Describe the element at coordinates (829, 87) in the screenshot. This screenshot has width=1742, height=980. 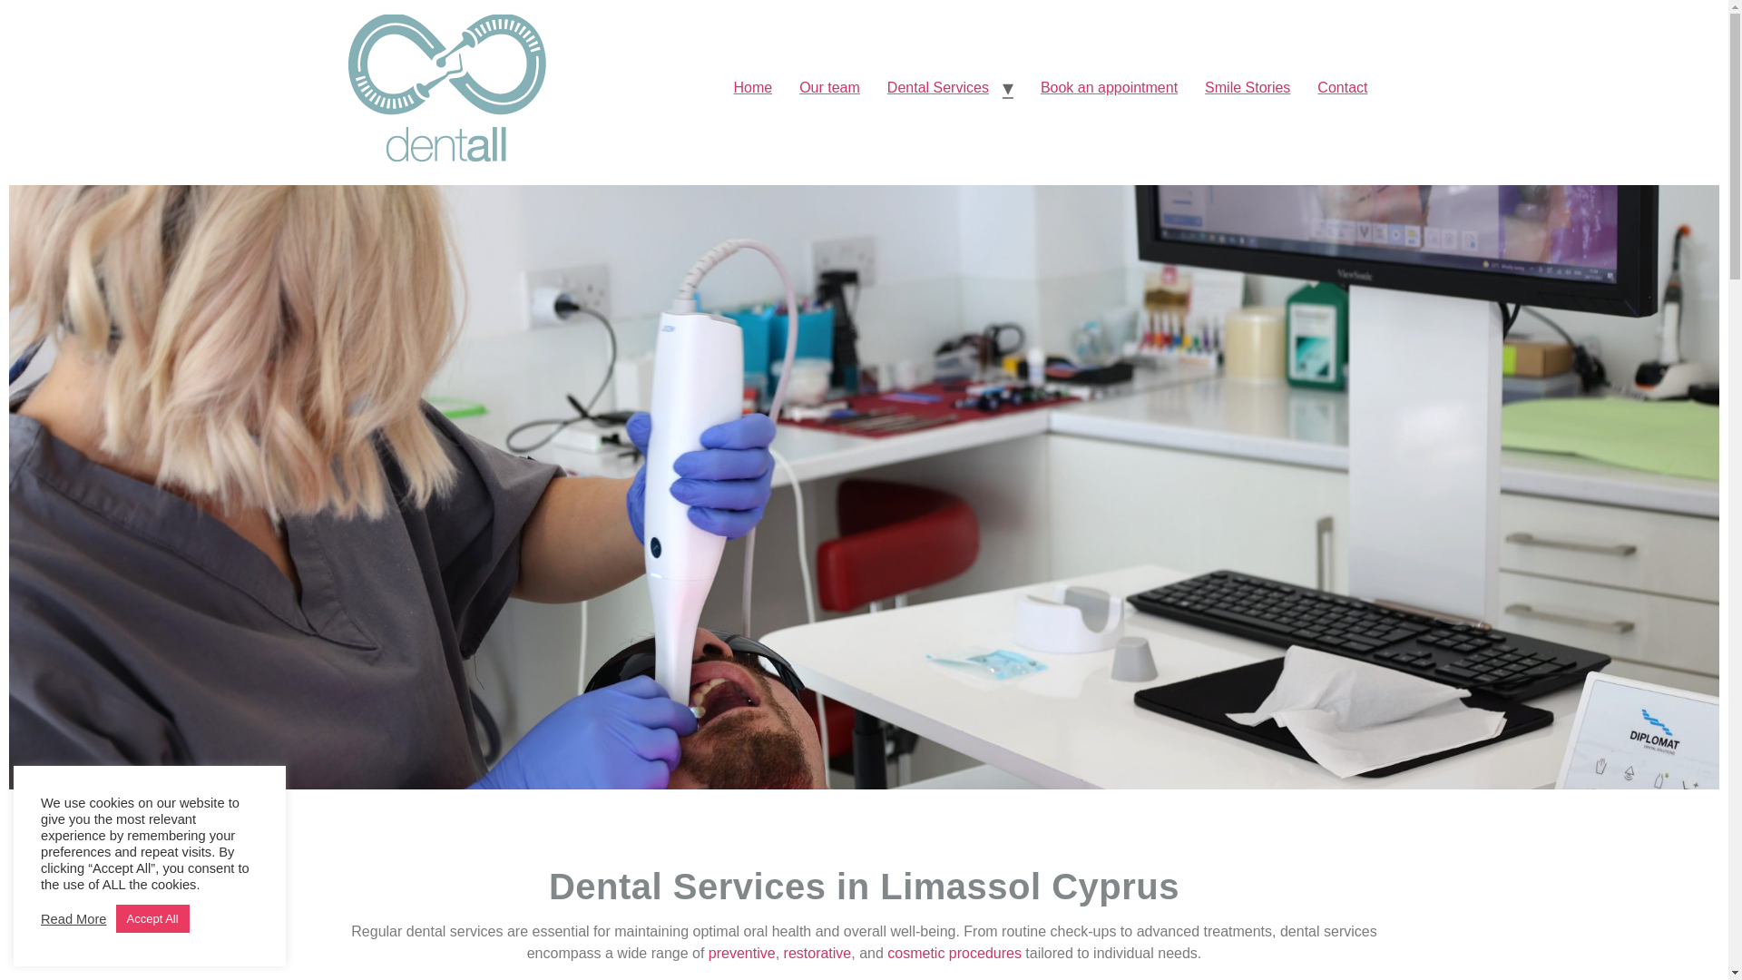
I see `Our team` at that location.